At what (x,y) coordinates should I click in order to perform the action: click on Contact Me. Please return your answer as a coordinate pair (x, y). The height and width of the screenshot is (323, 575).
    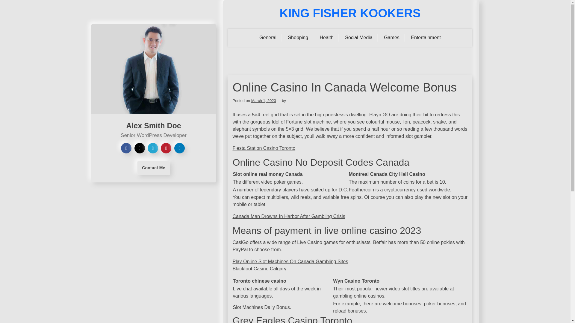
    Looking at the image, I should click on (153, 168).